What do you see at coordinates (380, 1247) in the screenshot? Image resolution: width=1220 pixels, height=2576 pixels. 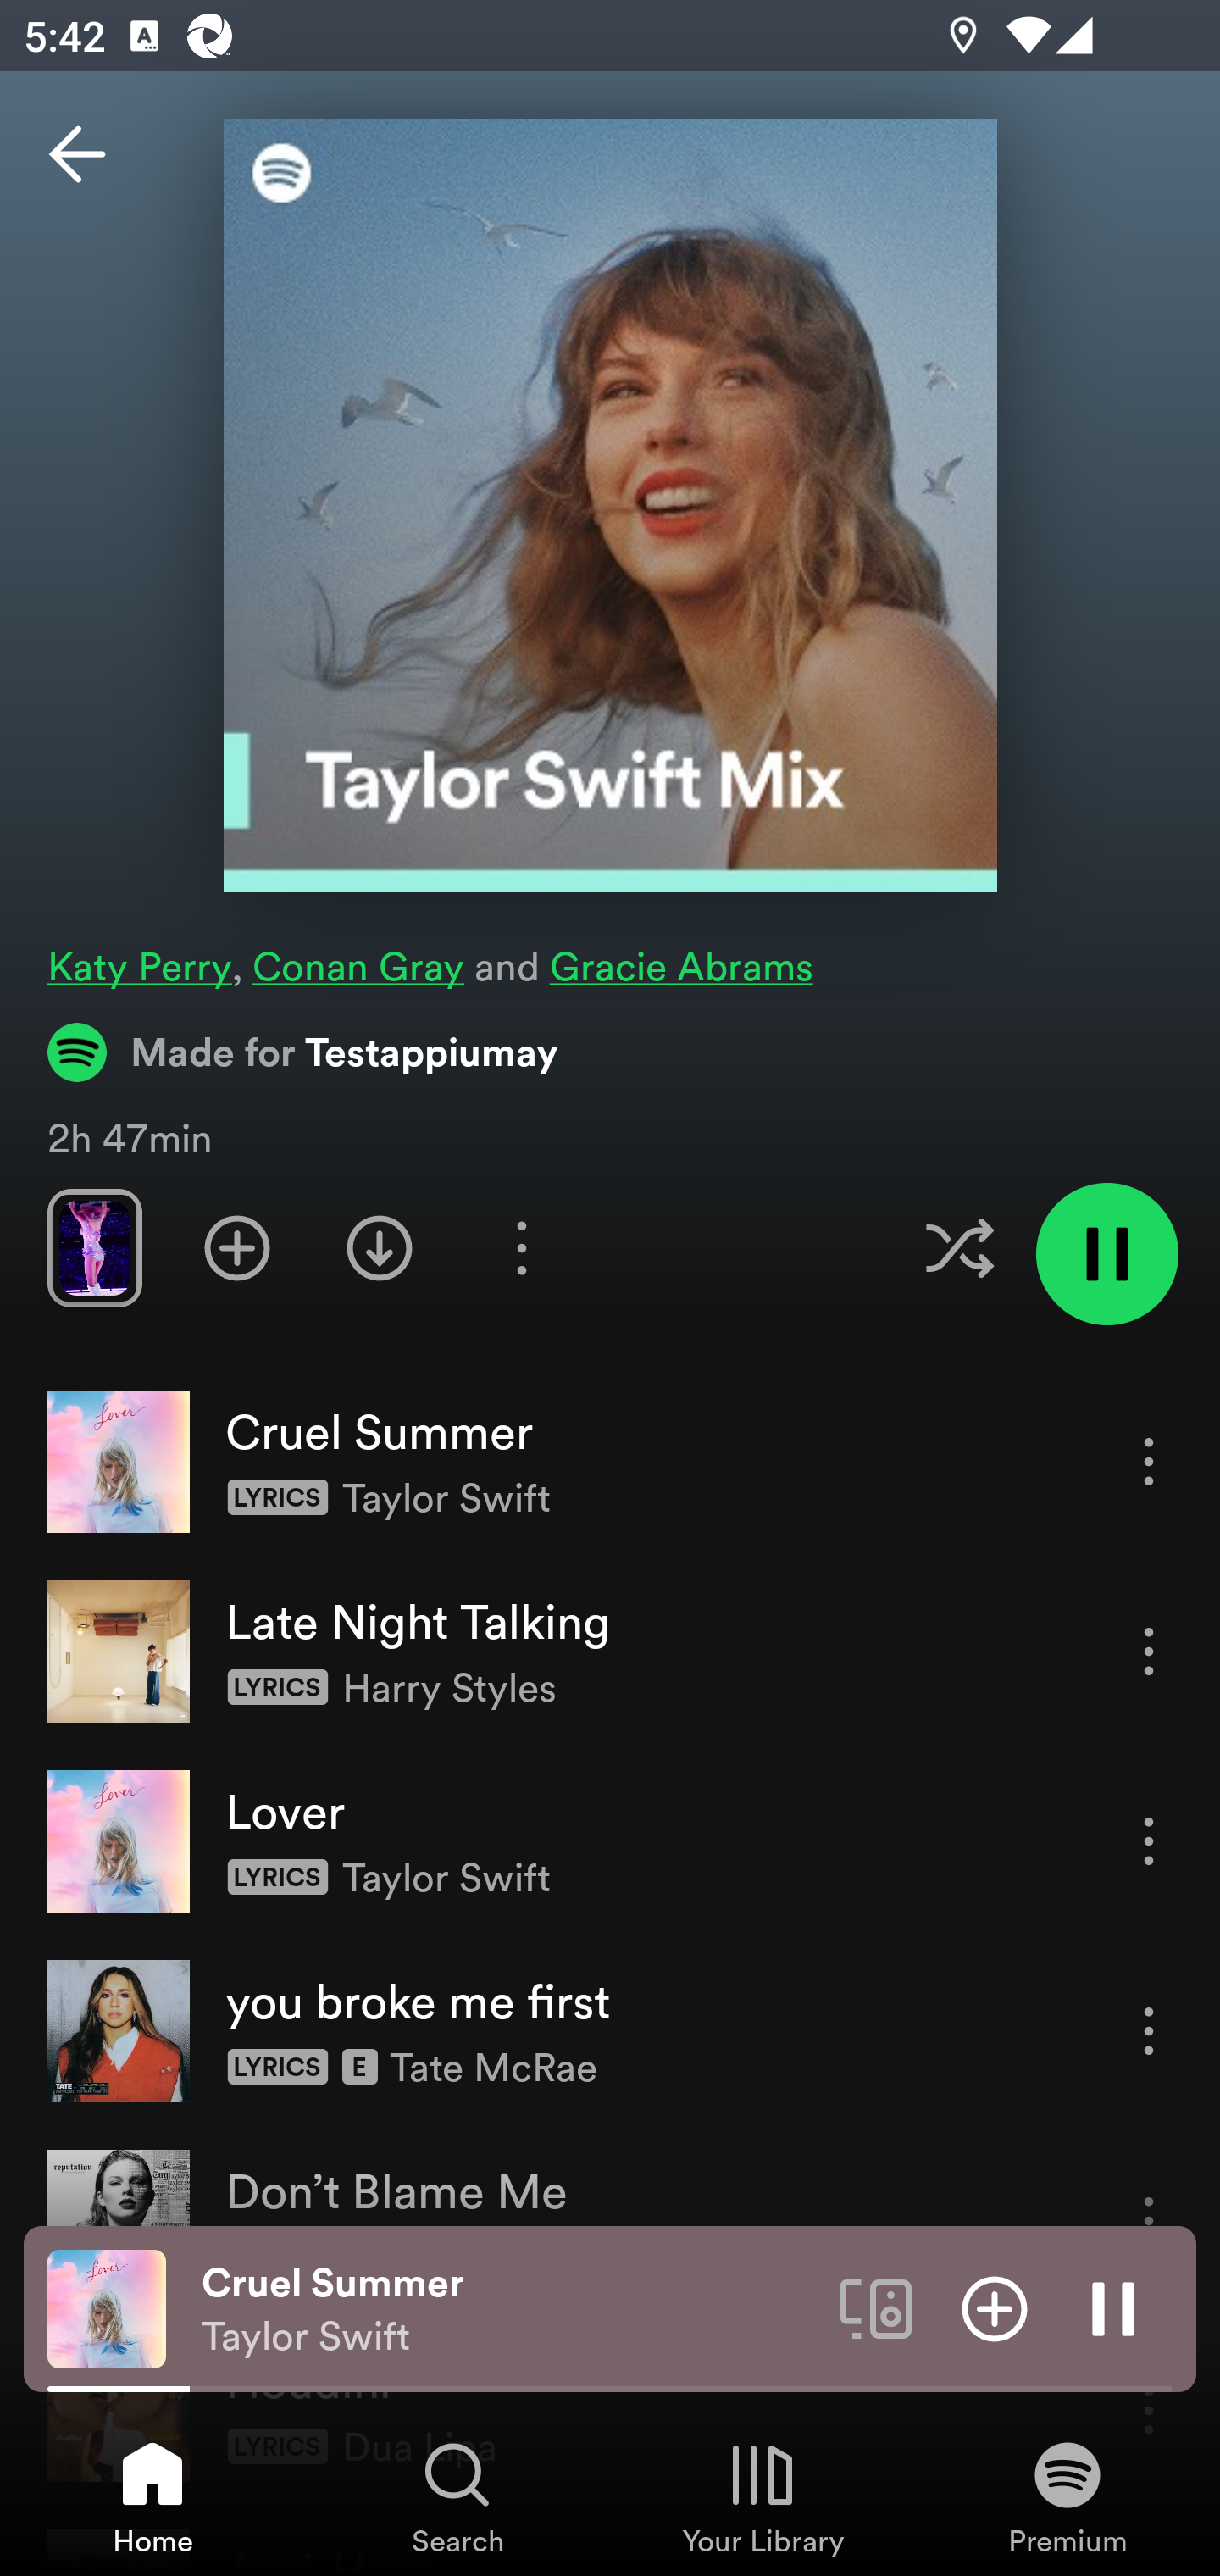 I see `Download` at bounding box center [380, 1247].